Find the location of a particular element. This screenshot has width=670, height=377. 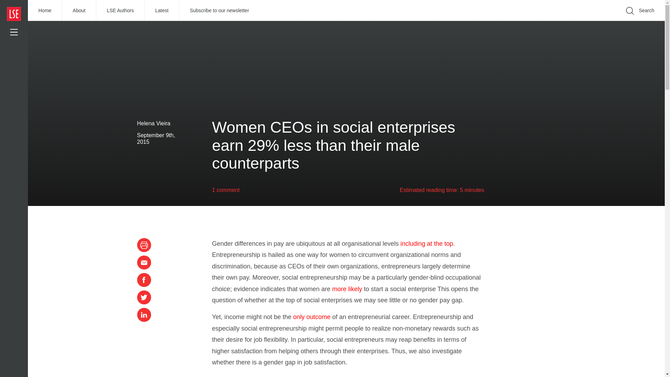

more likely is located at coordinates (347, 289).